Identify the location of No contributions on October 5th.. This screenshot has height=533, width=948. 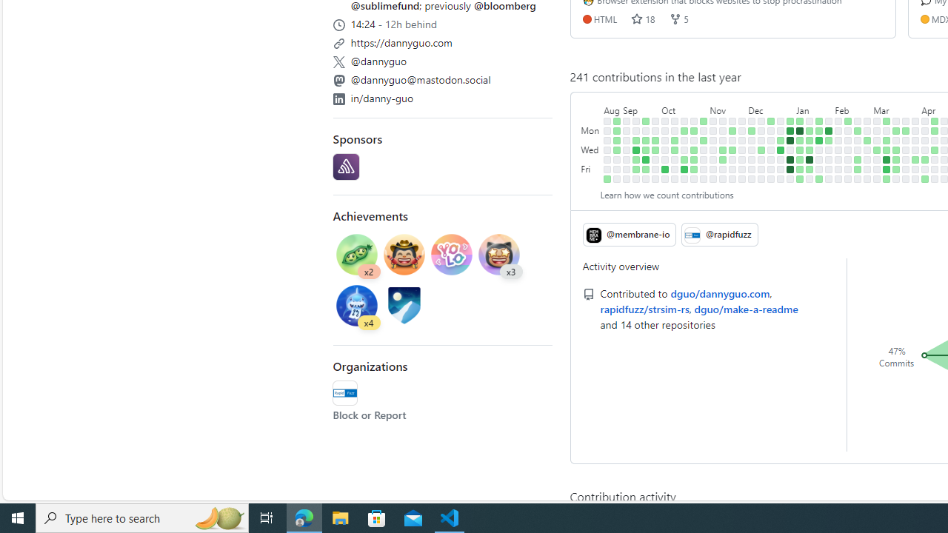
(665, 160).